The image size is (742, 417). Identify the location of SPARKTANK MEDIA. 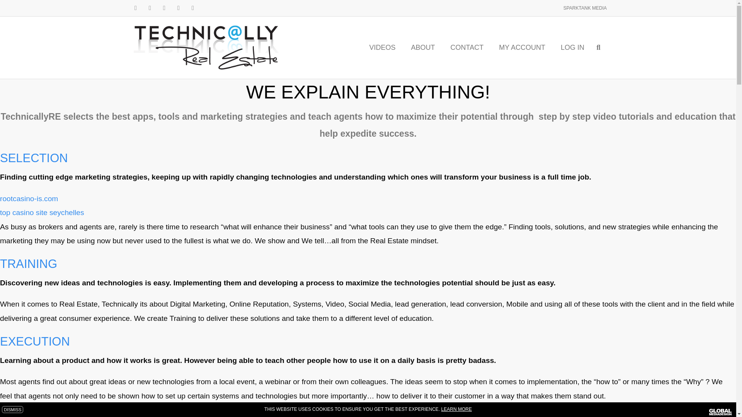
(585, 8).